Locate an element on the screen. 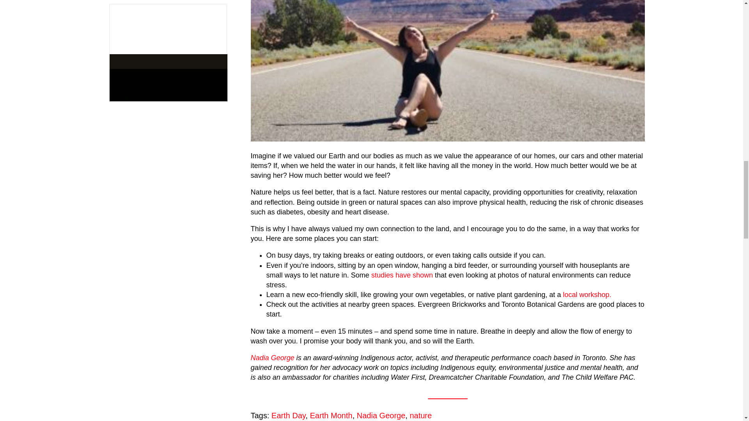 The height and width of the screenshot is (421, 749). Earth Day is located at coordinates (288, 416).